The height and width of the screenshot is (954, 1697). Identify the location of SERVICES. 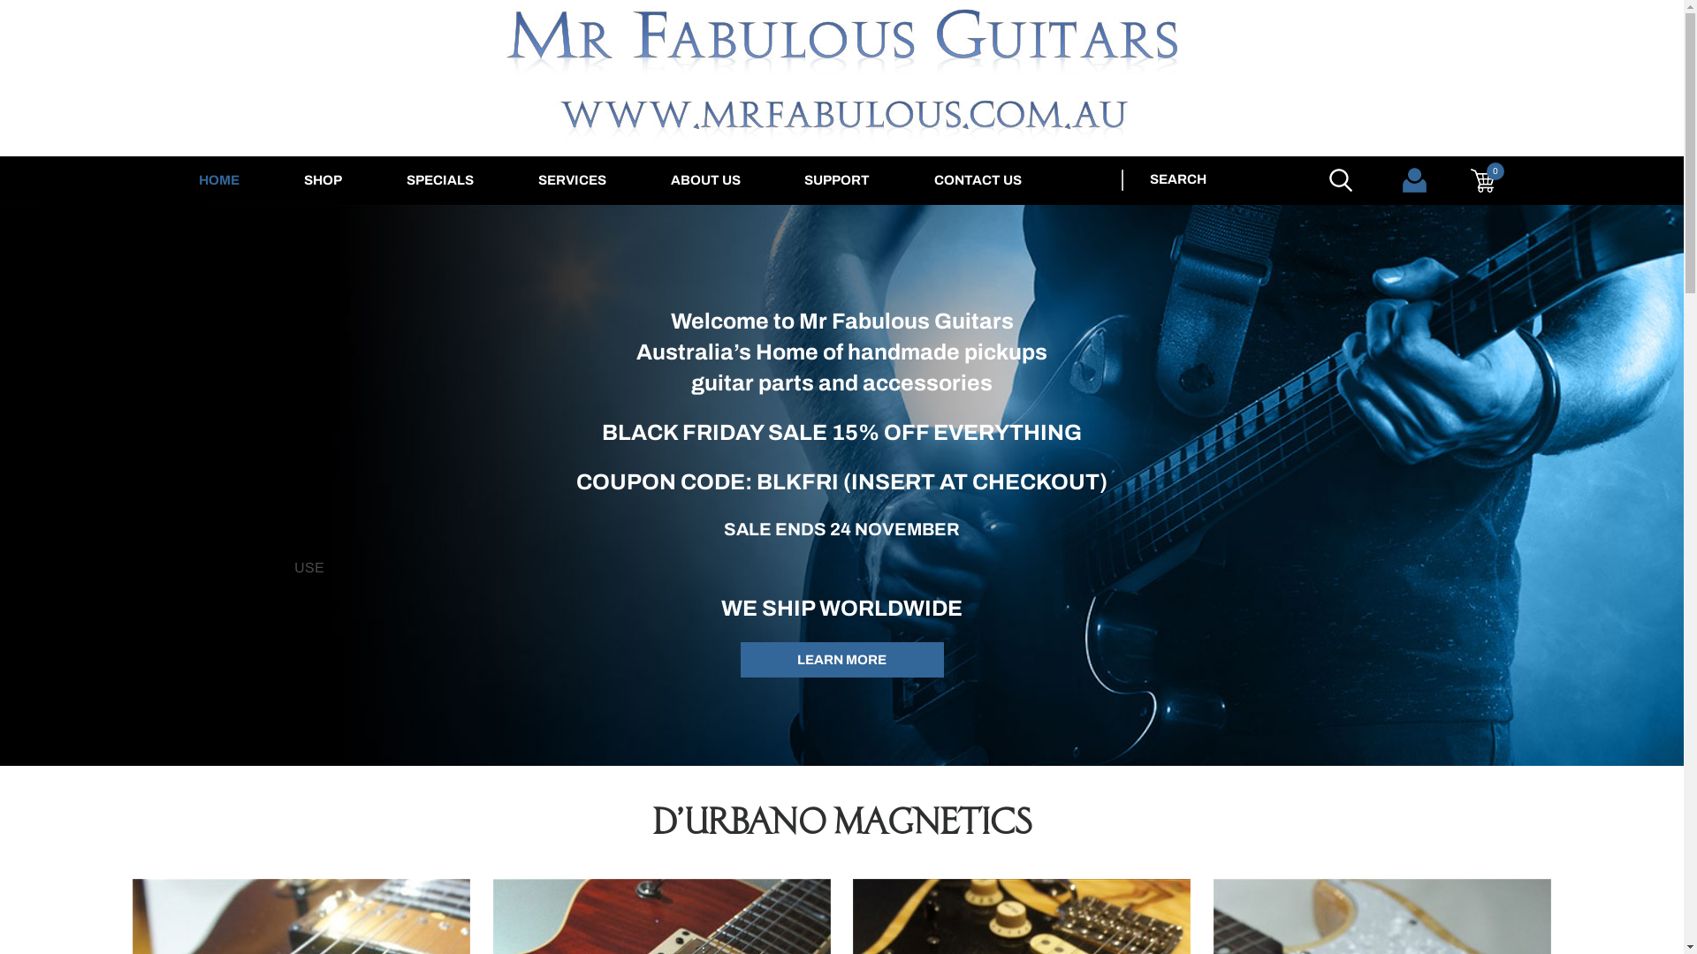
(573, 180).